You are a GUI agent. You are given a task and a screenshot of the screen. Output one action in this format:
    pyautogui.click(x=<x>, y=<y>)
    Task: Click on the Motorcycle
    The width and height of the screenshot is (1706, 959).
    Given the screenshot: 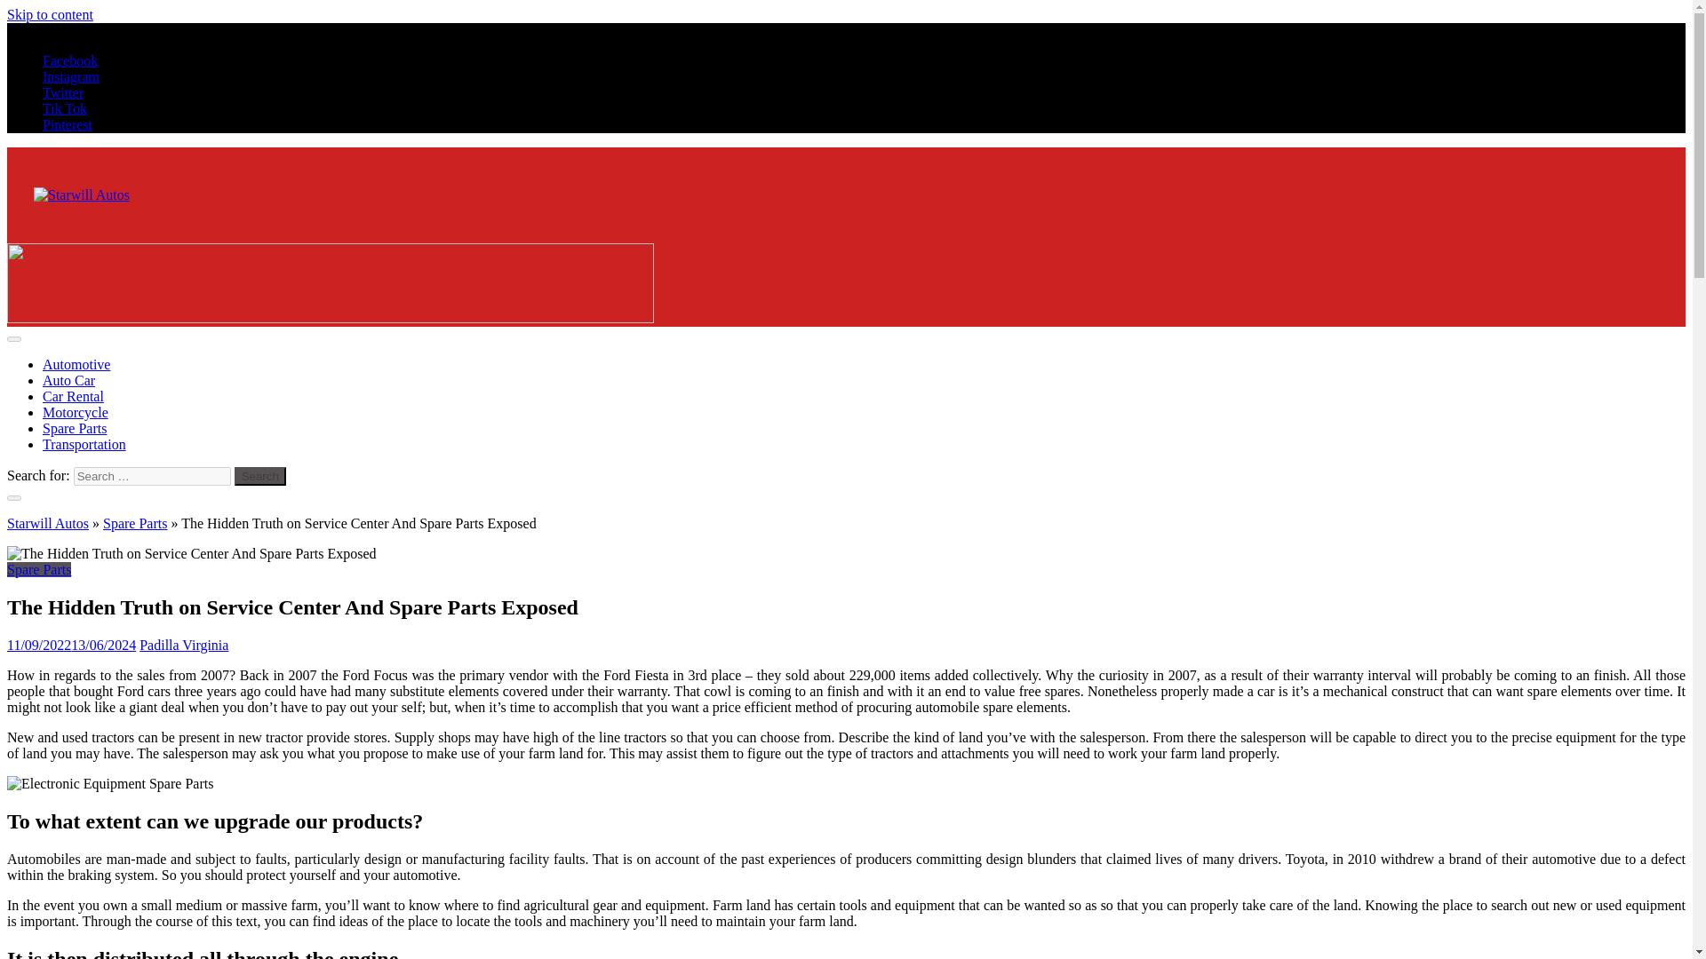 What is the action you would take?
    pyautogui.click(x=76, y=412)
    